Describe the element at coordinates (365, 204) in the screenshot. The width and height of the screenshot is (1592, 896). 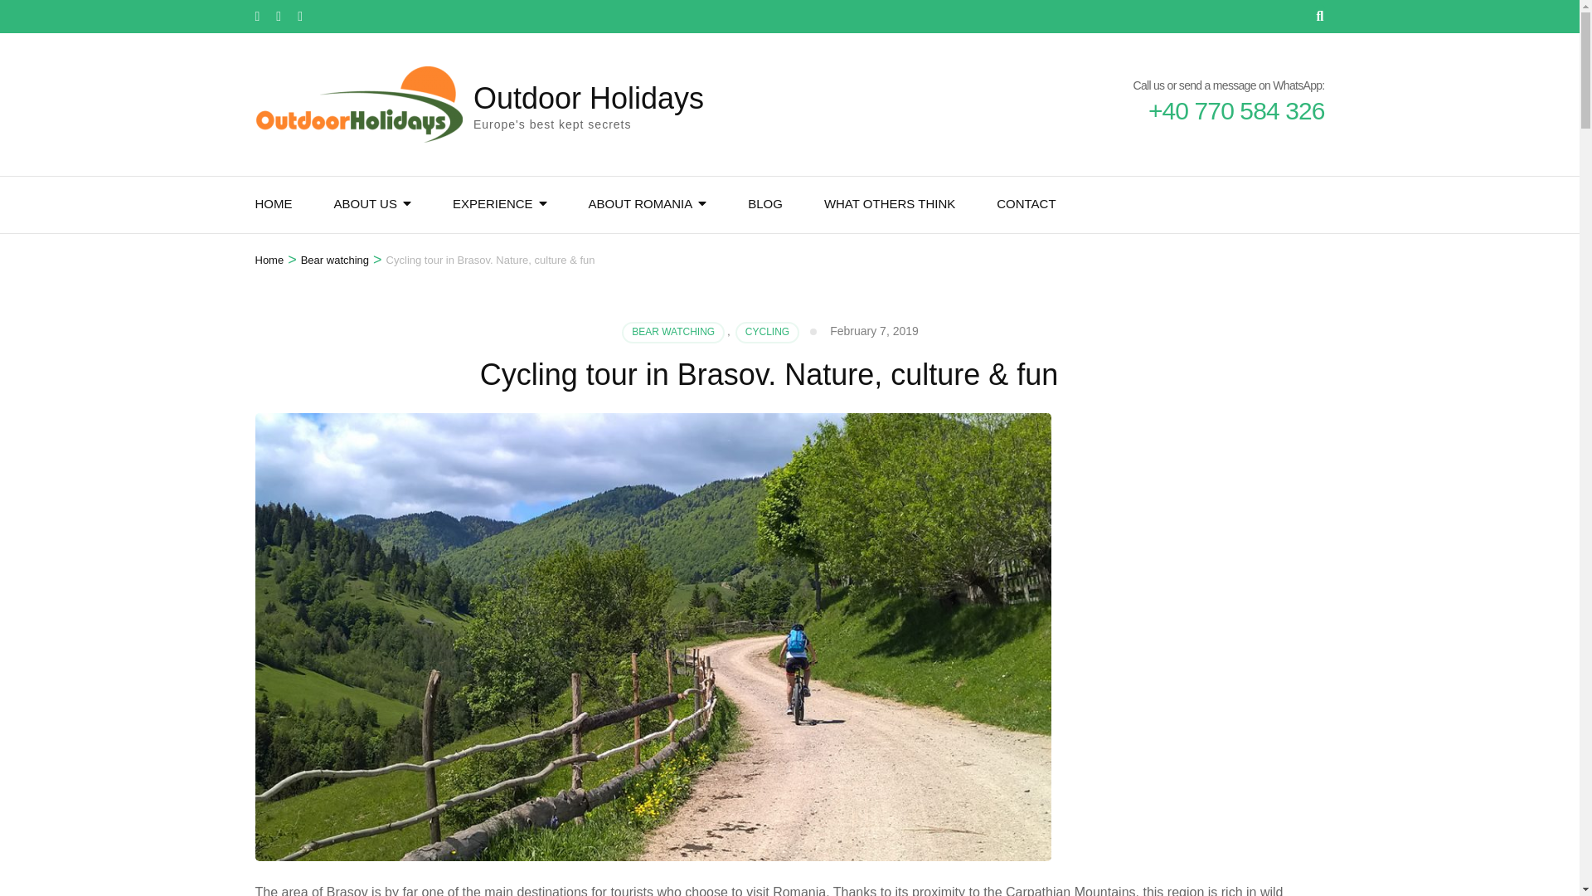
I see `ABOUT US` at that location.